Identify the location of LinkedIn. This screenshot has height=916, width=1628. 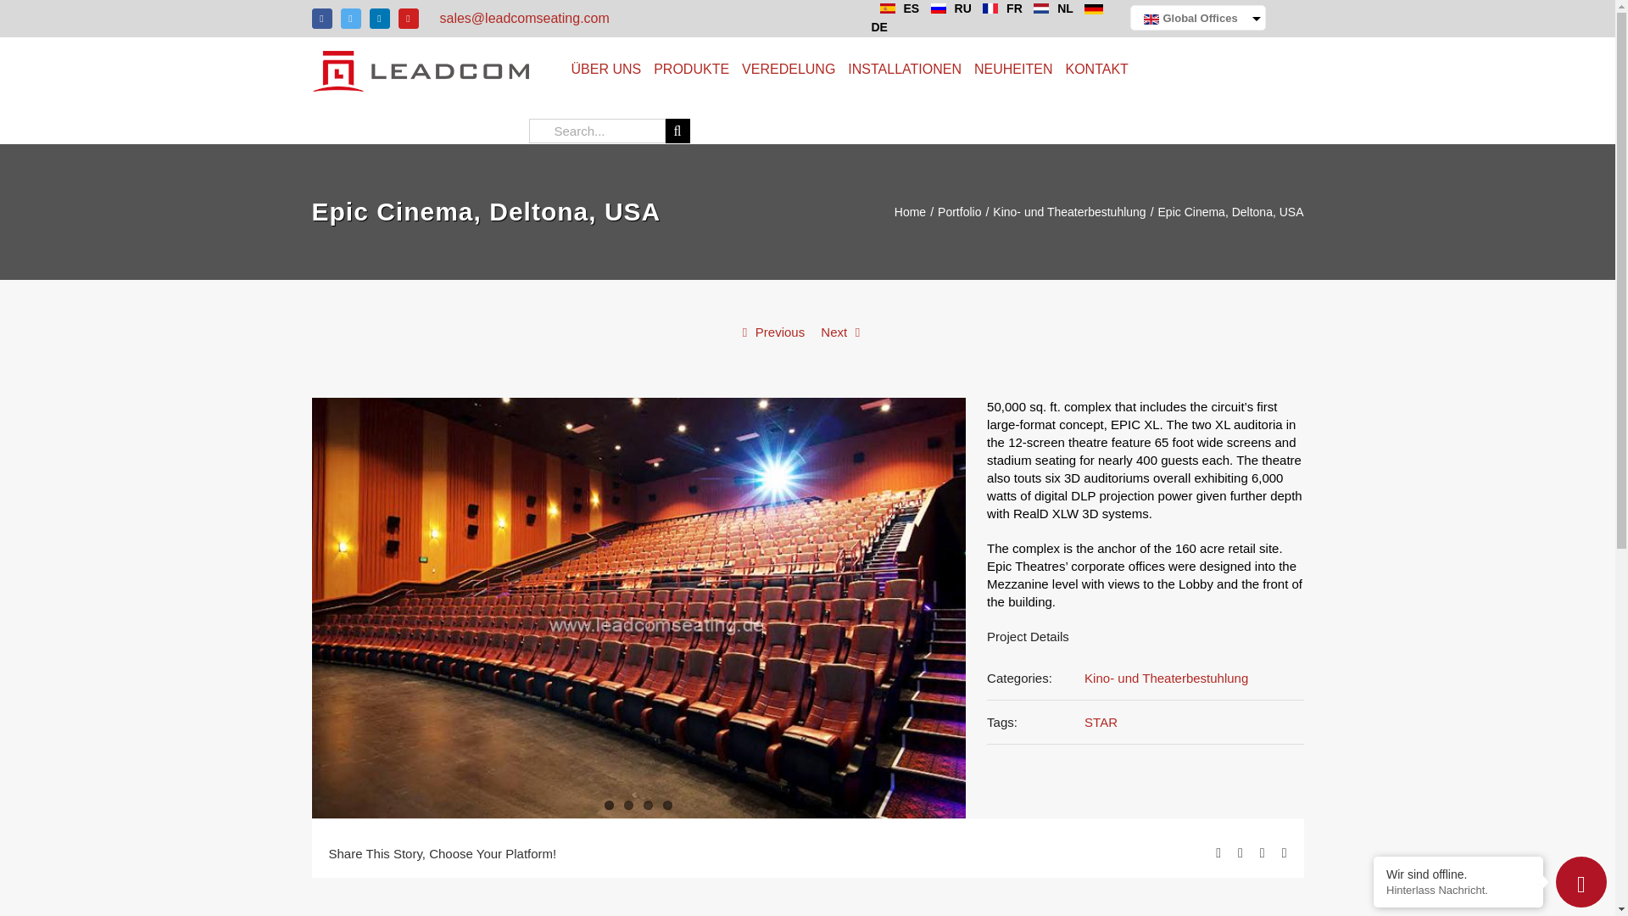
(380, 18).